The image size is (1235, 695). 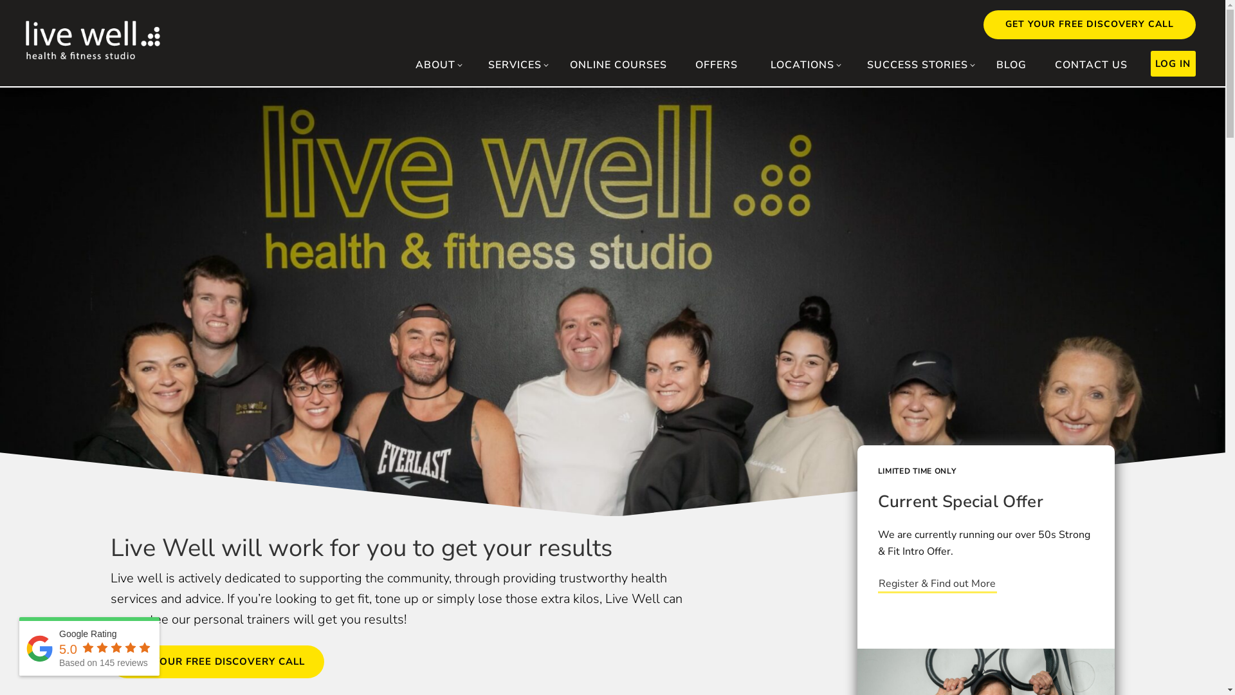 What do you see at coordinates (93, 56) in the screenshot?
I see `home` at bounding box center [93, 56].